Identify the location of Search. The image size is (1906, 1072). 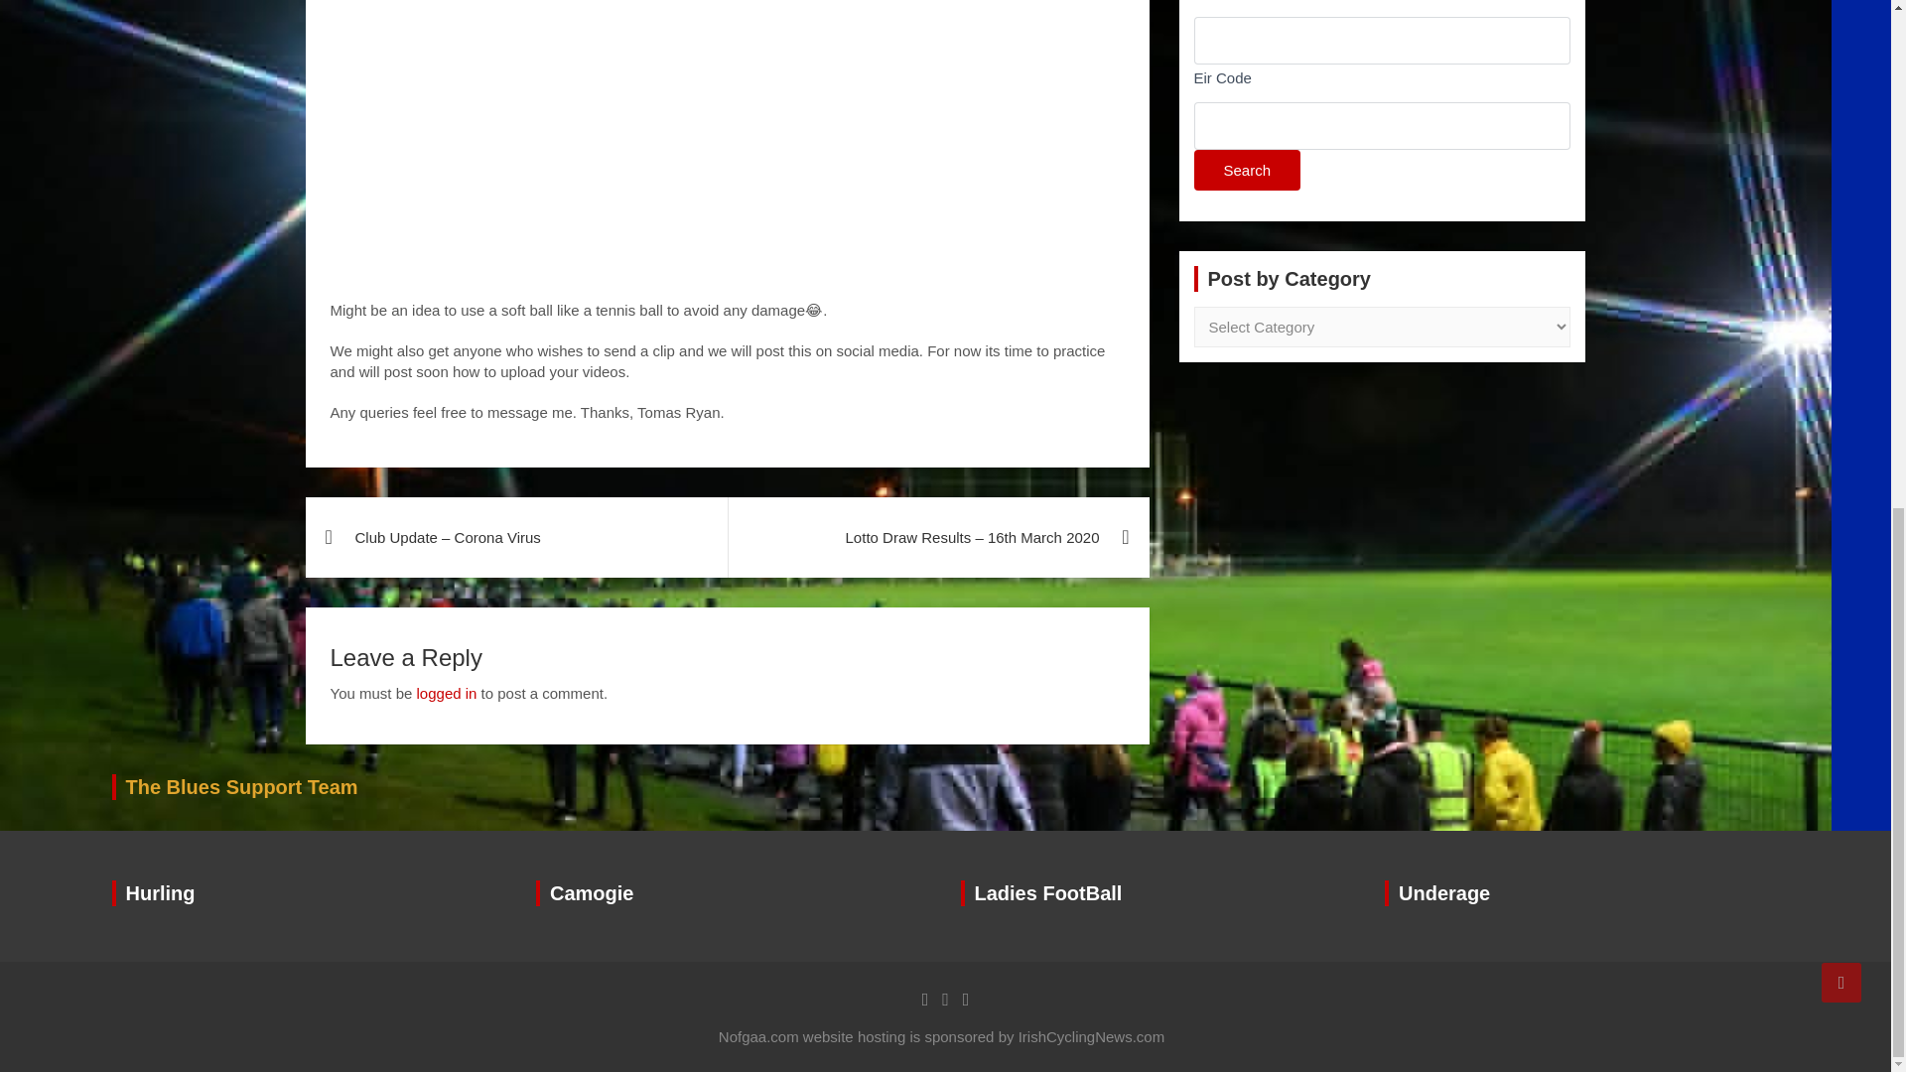
(1246, 171).